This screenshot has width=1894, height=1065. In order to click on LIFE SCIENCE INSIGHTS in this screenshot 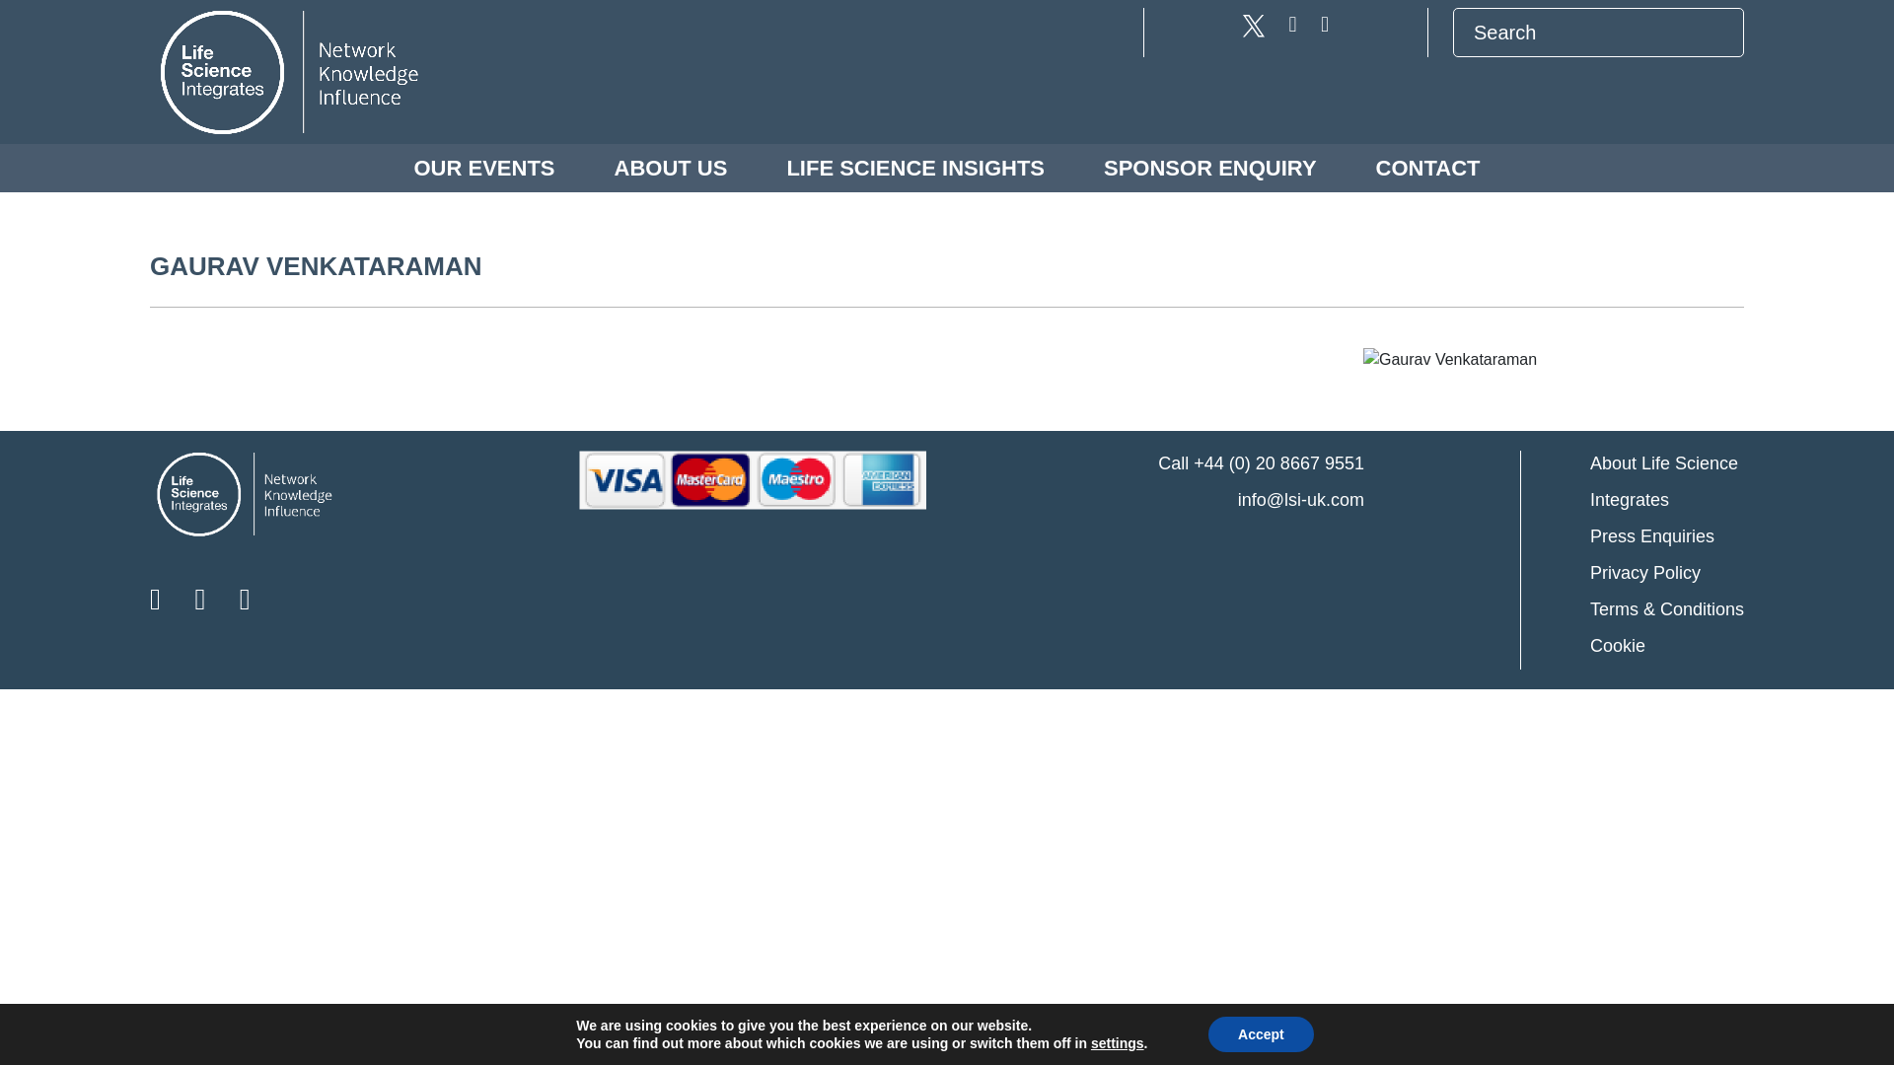, I will do `click(915, 168)`.